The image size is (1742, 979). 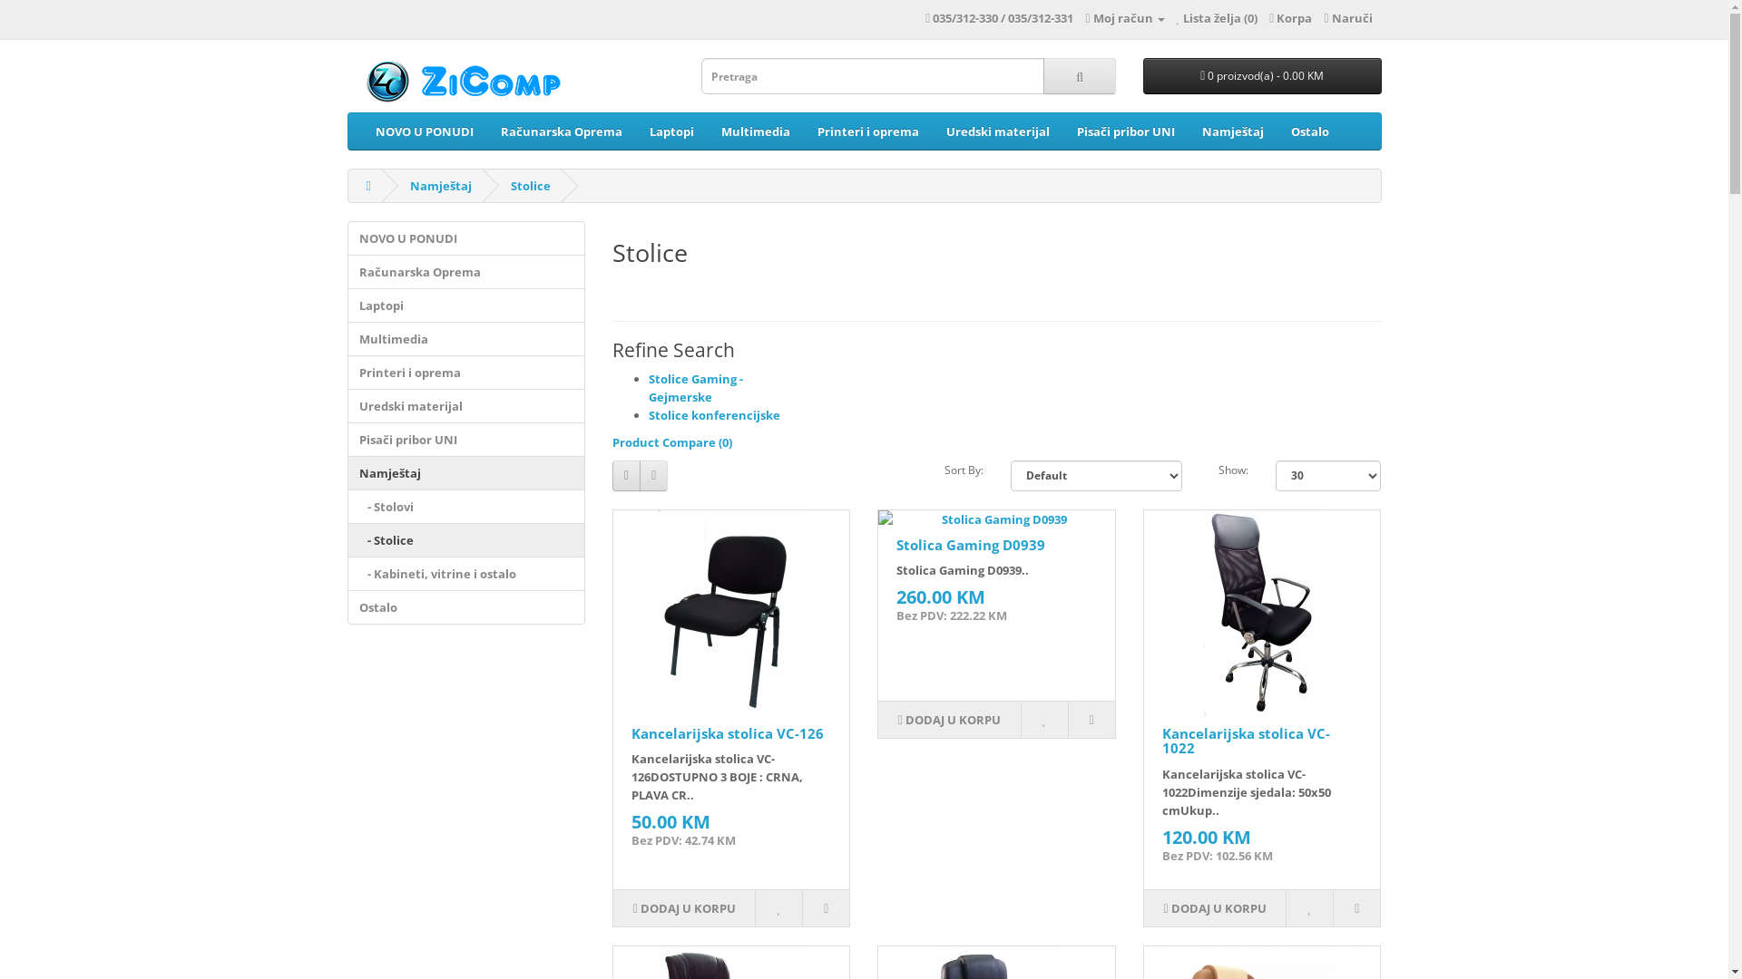 I want to click on Stolica Gaming D0939, so click(x=996, y=519).